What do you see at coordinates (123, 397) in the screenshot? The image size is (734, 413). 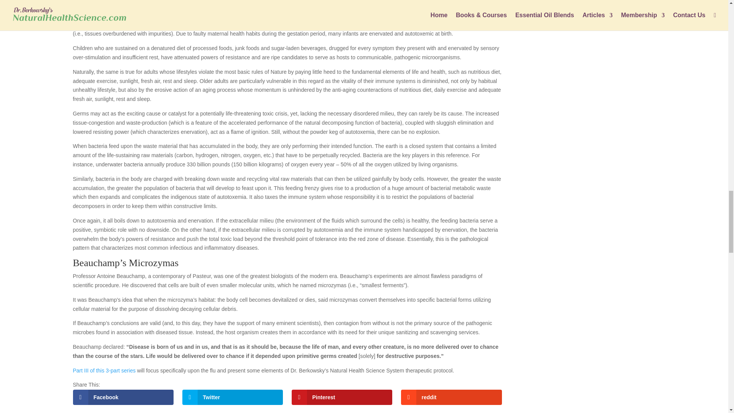 I see `Facebook` at bounding box center [123, 397].